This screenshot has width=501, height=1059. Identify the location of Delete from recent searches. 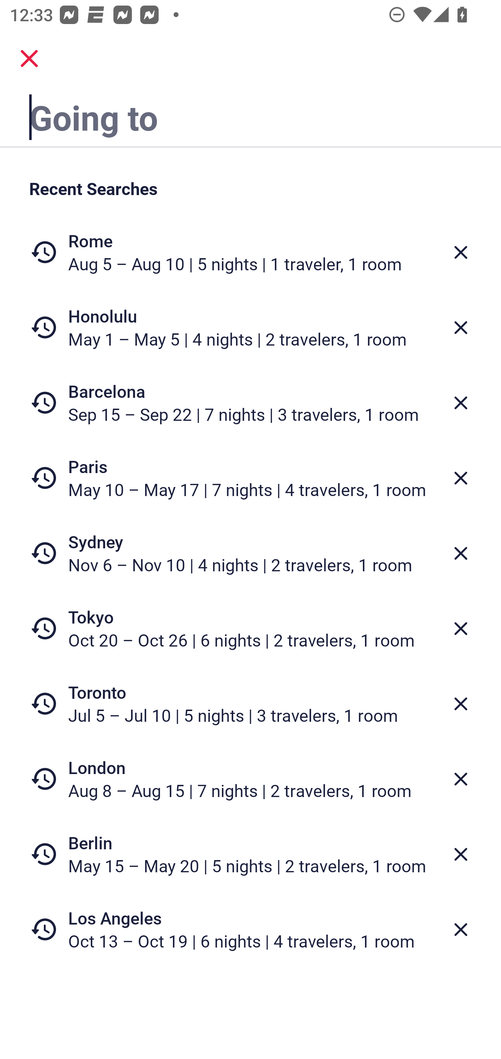
(461, 779).